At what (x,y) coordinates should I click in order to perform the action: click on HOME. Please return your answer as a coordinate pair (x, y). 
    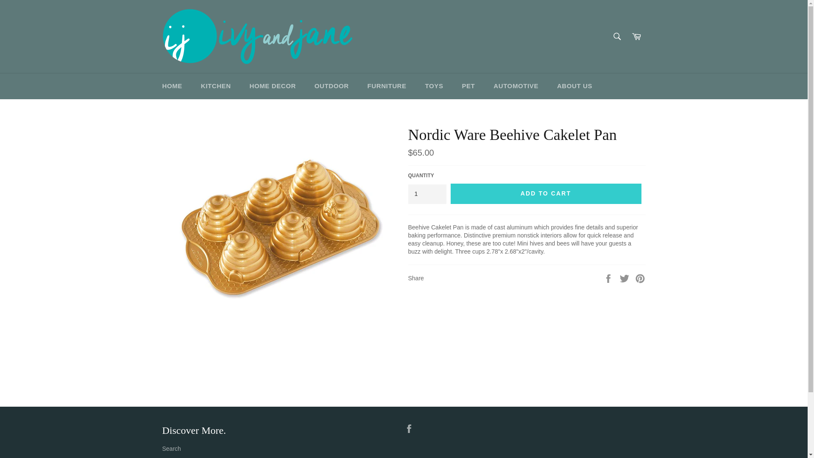
    Looking at the image, I should click on (172, 86).